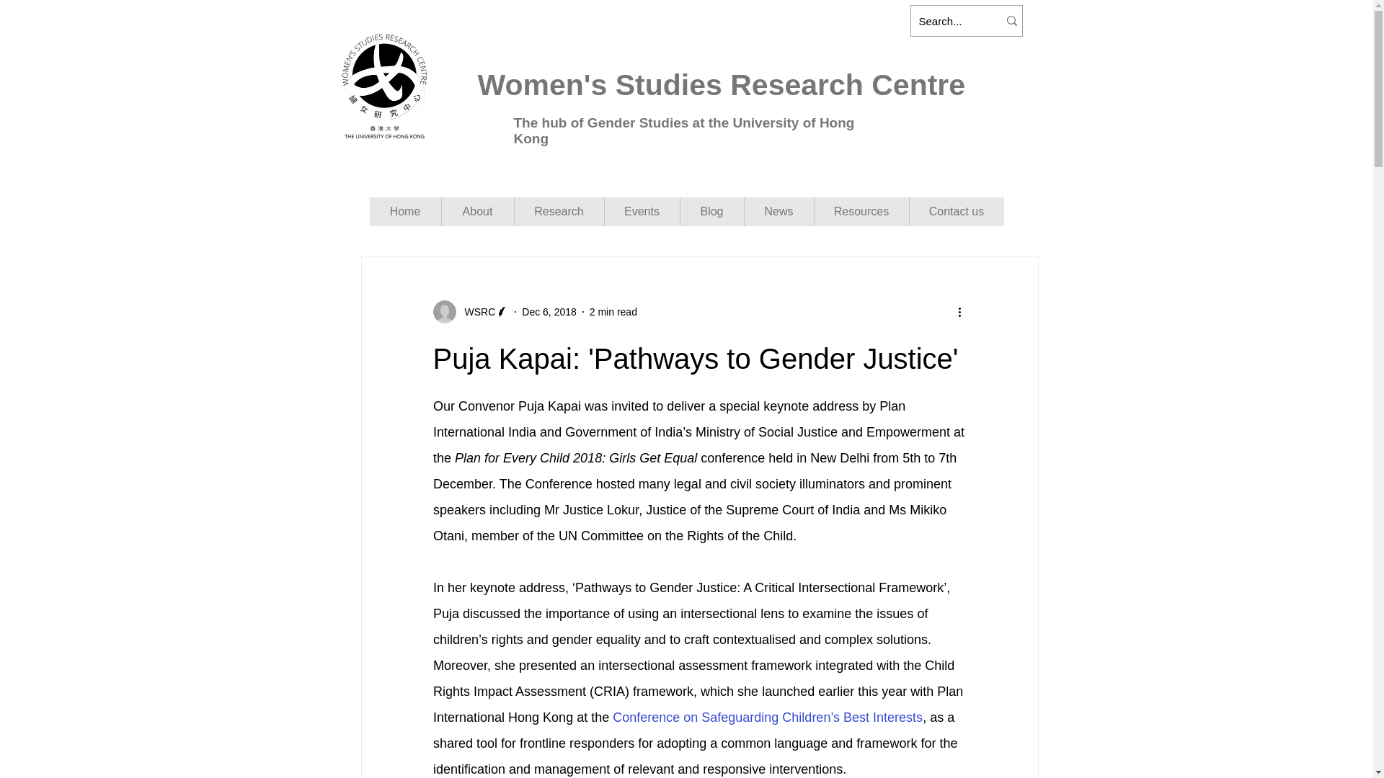 The height and width of the screenshot is (778, 1384). What do you see at coordinates (711, 212) in the screenshot?
I see `Blog` at bounding box center [711, 212].